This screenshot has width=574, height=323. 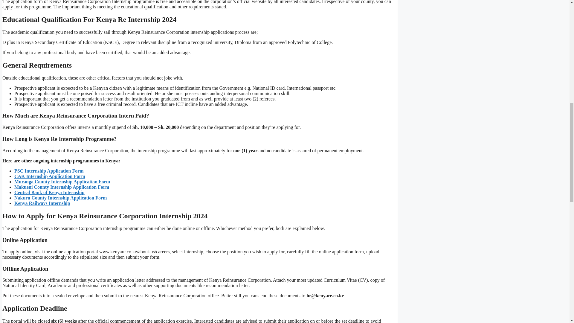 I want to click on PSC Internship Application Form, so click(x=49, y=170).